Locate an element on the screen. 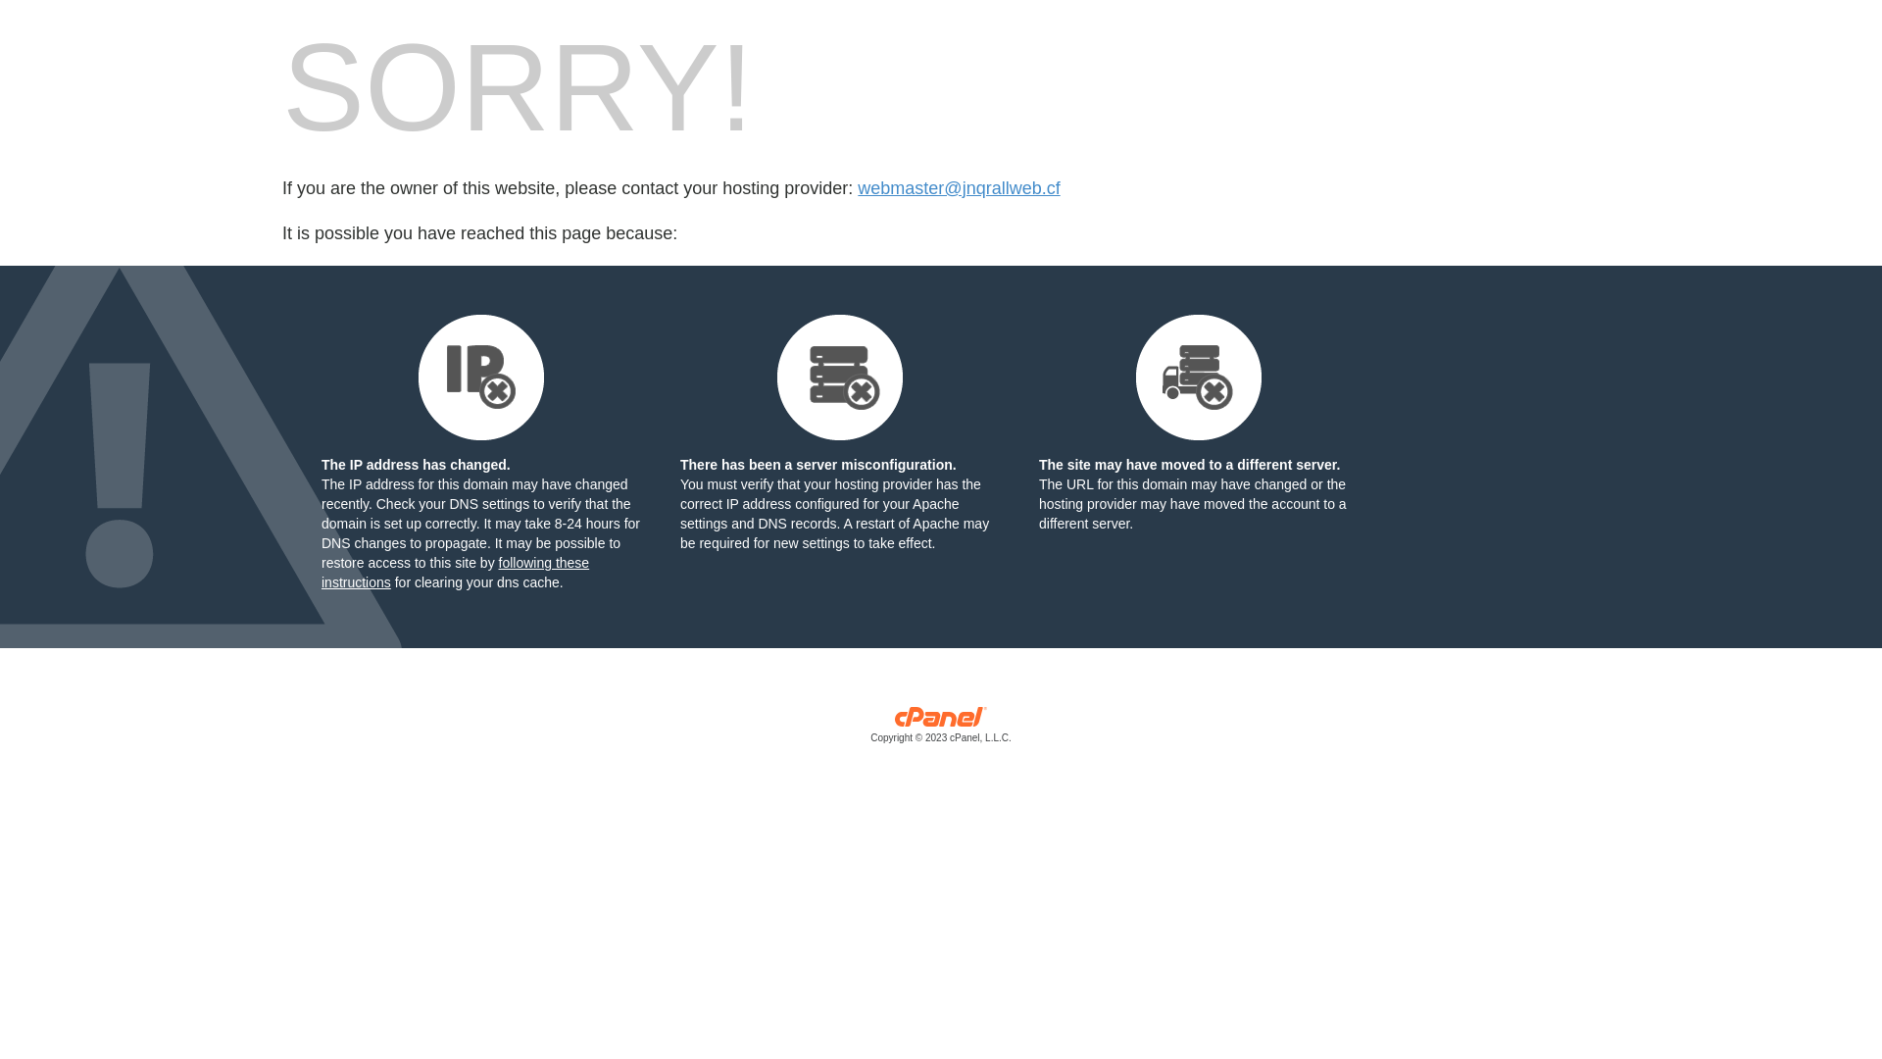 The height and width of the screenshot is (1059, 1882). following these instructions is located at coordinates (455, 573).